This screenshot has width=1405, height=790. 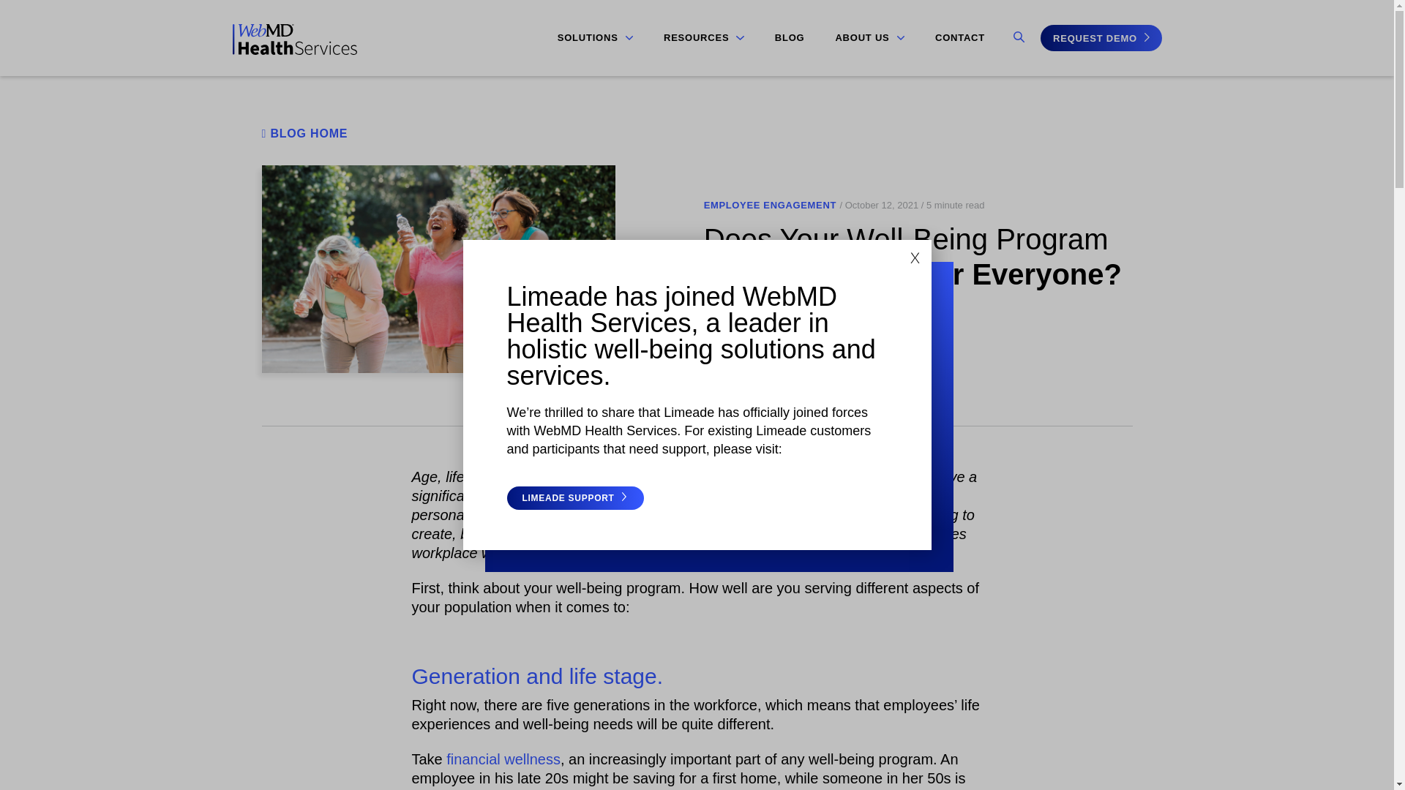 What do you see at coordinates (960, 38) in the screenshot?
I see `CONTACT` at bounding box center [960, 38].